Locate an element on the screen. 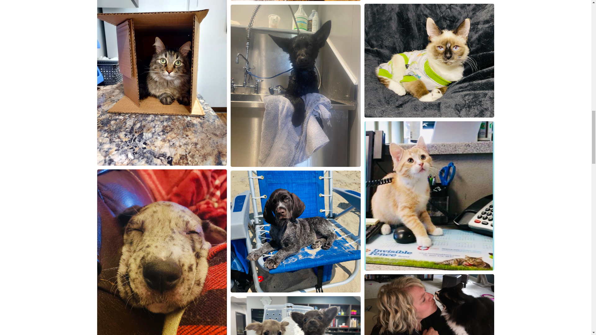  Dr. Carrie Bonemer is located at coordinates (429, 305).